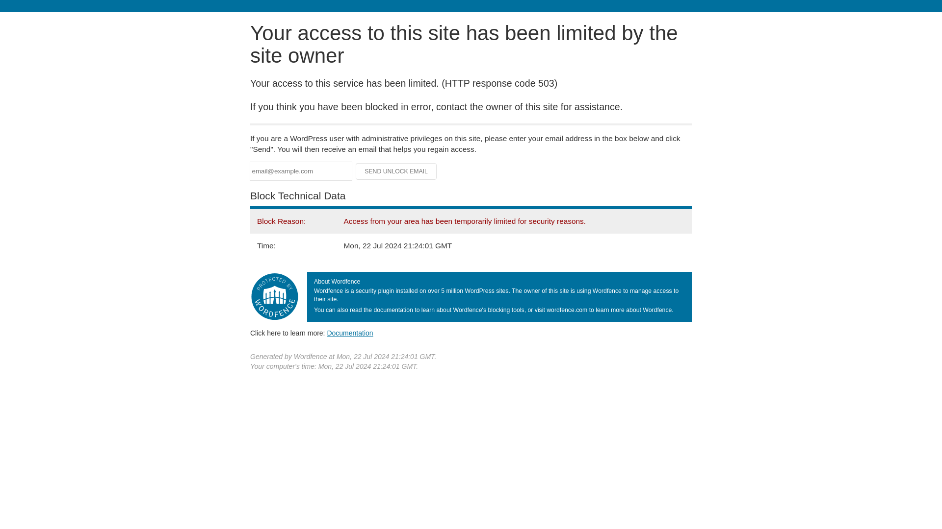 The width and height of the screenshot is (942, 529). I want to click on Documentation, so click(350, 333).